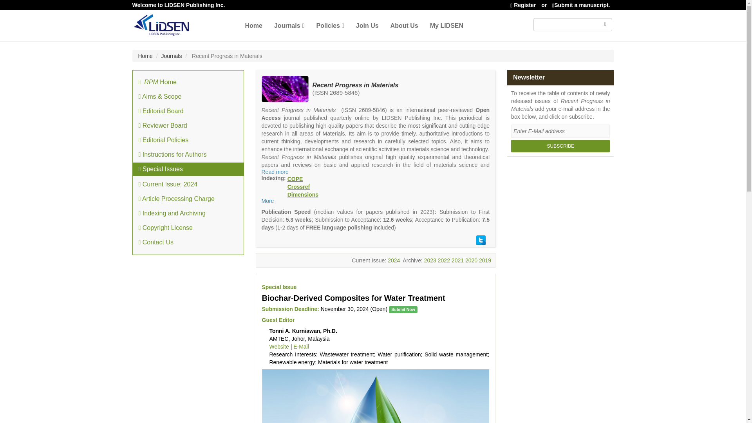  What do you see at coordinates (560, 131) in the screenshot?
I see `Enter email address` at bounding box center [560, 131].